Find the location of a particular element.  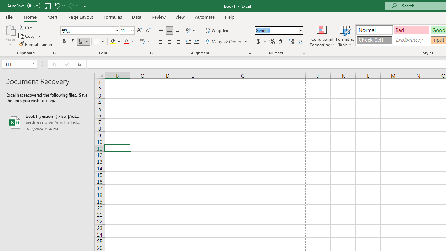

Font Color RGB(255, 0, 0) is located at coordinates (126, 42).